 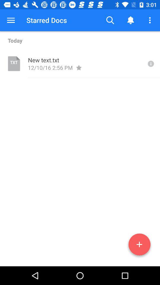 I want to click on add new button, so click(x=139, y=246).